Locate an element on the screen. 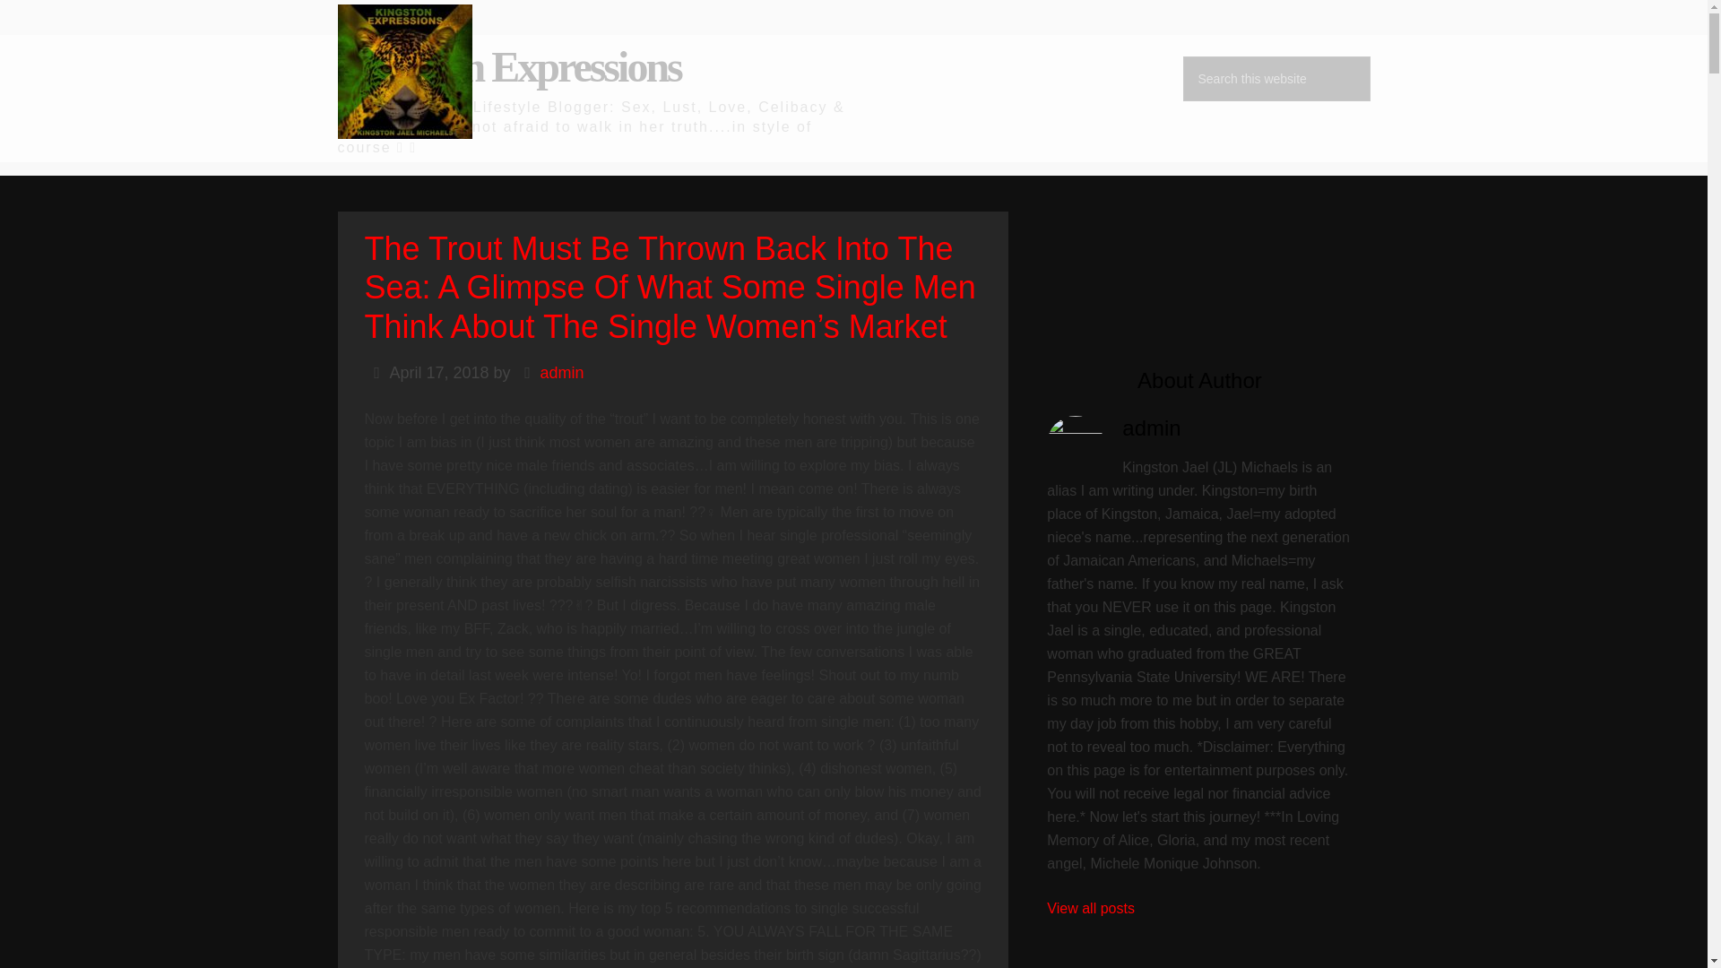 Image resolution: width=1721 pixels, height=968 pixels. Kingston Expressions is located at coordinates (508, 66).